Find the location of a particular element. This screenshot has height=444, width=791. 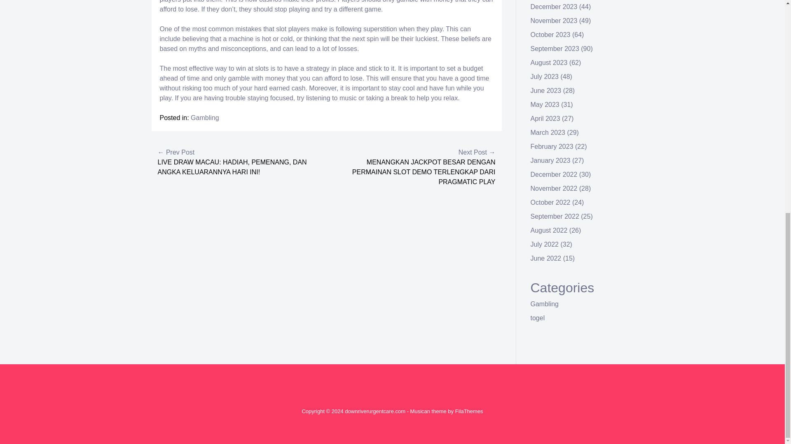

March 2023 is located at coordinates (548, 132).